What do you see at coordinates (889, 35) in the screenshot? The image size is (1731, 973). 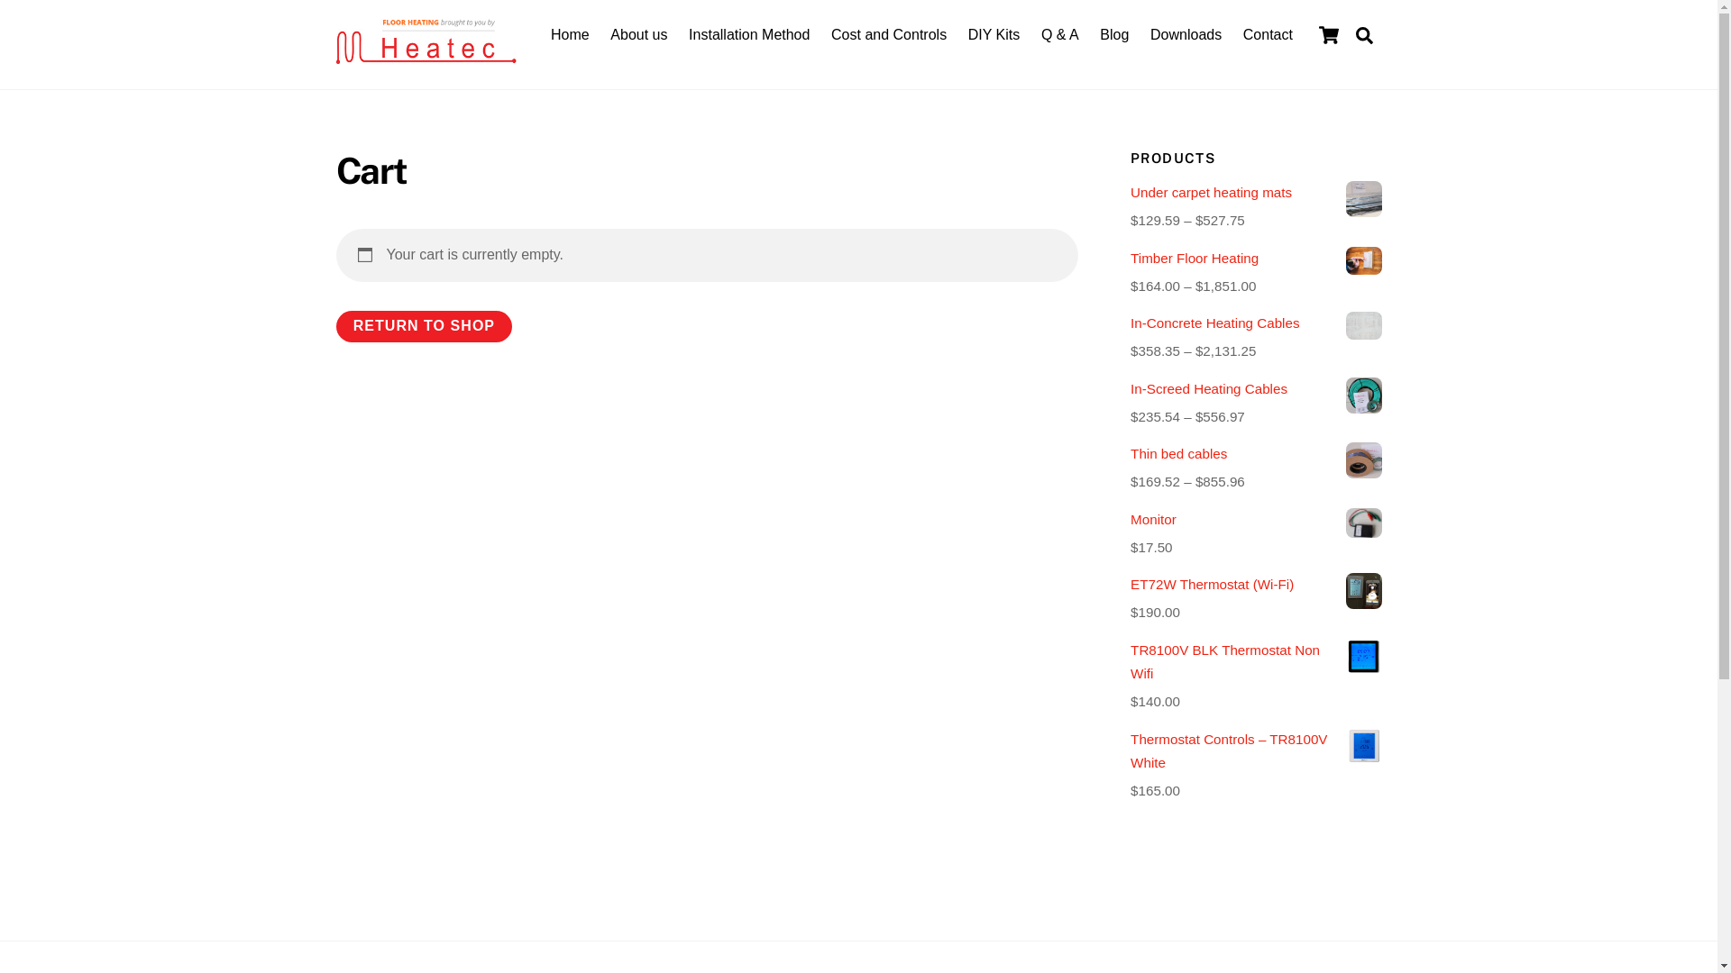 I see `Cost and Controls` at bounding box center [889, 35].